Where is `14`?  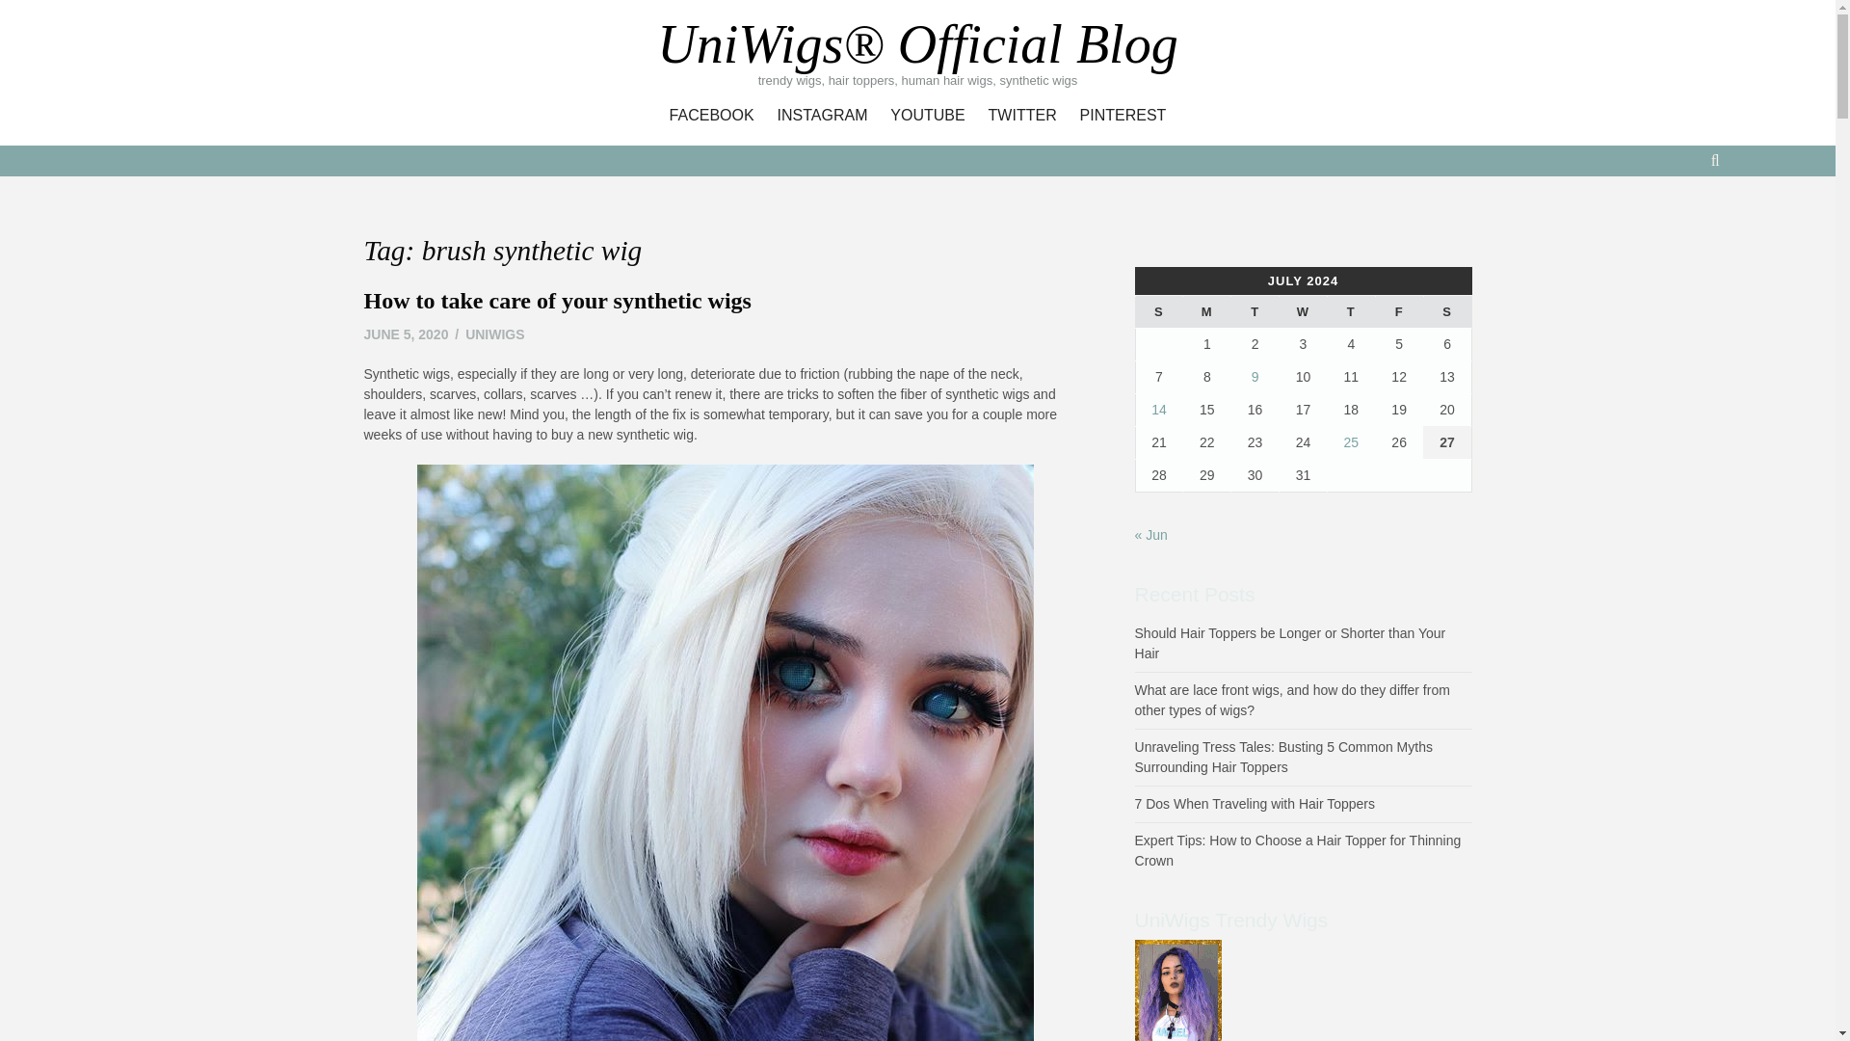 14 is located at coordinates (1158, 409).